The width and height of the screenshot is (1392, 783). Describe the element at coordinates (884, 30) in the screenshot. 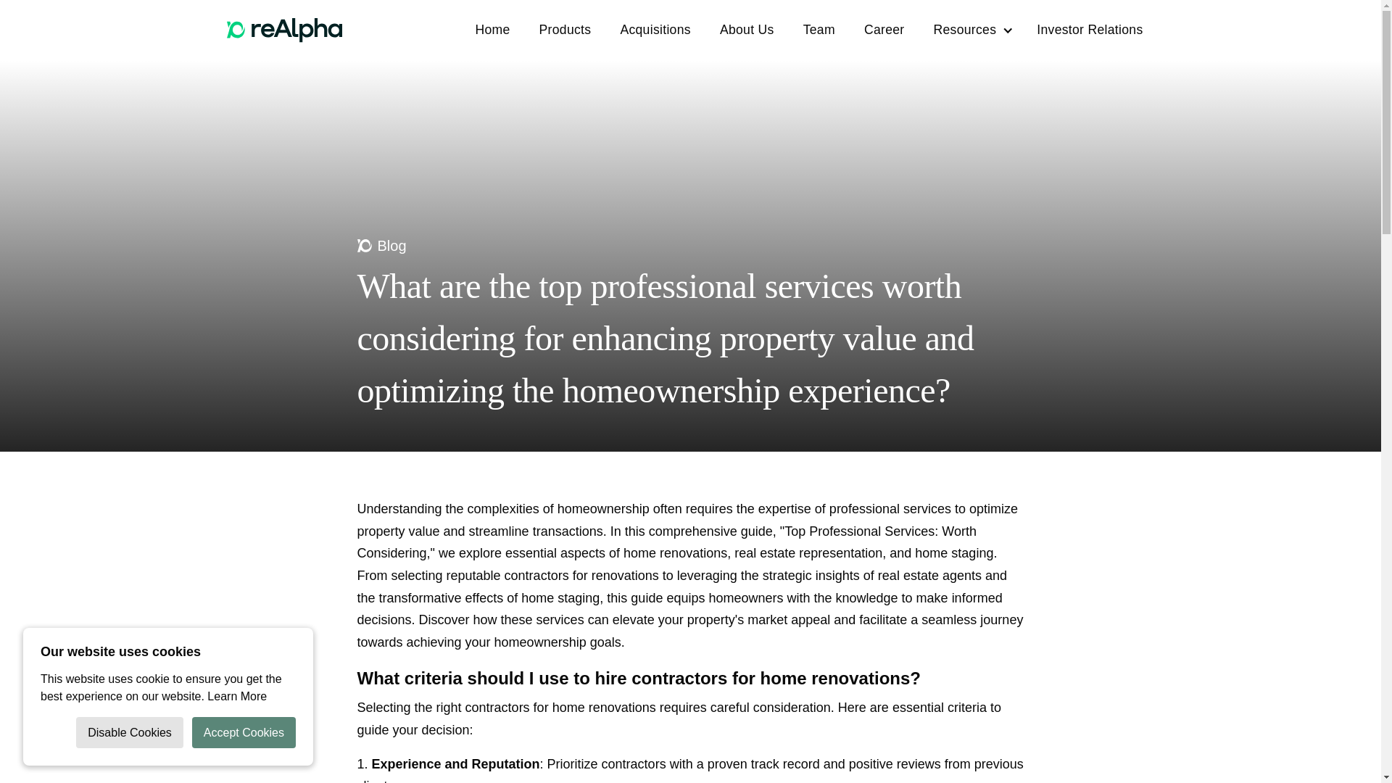

I see `Career` at that location.